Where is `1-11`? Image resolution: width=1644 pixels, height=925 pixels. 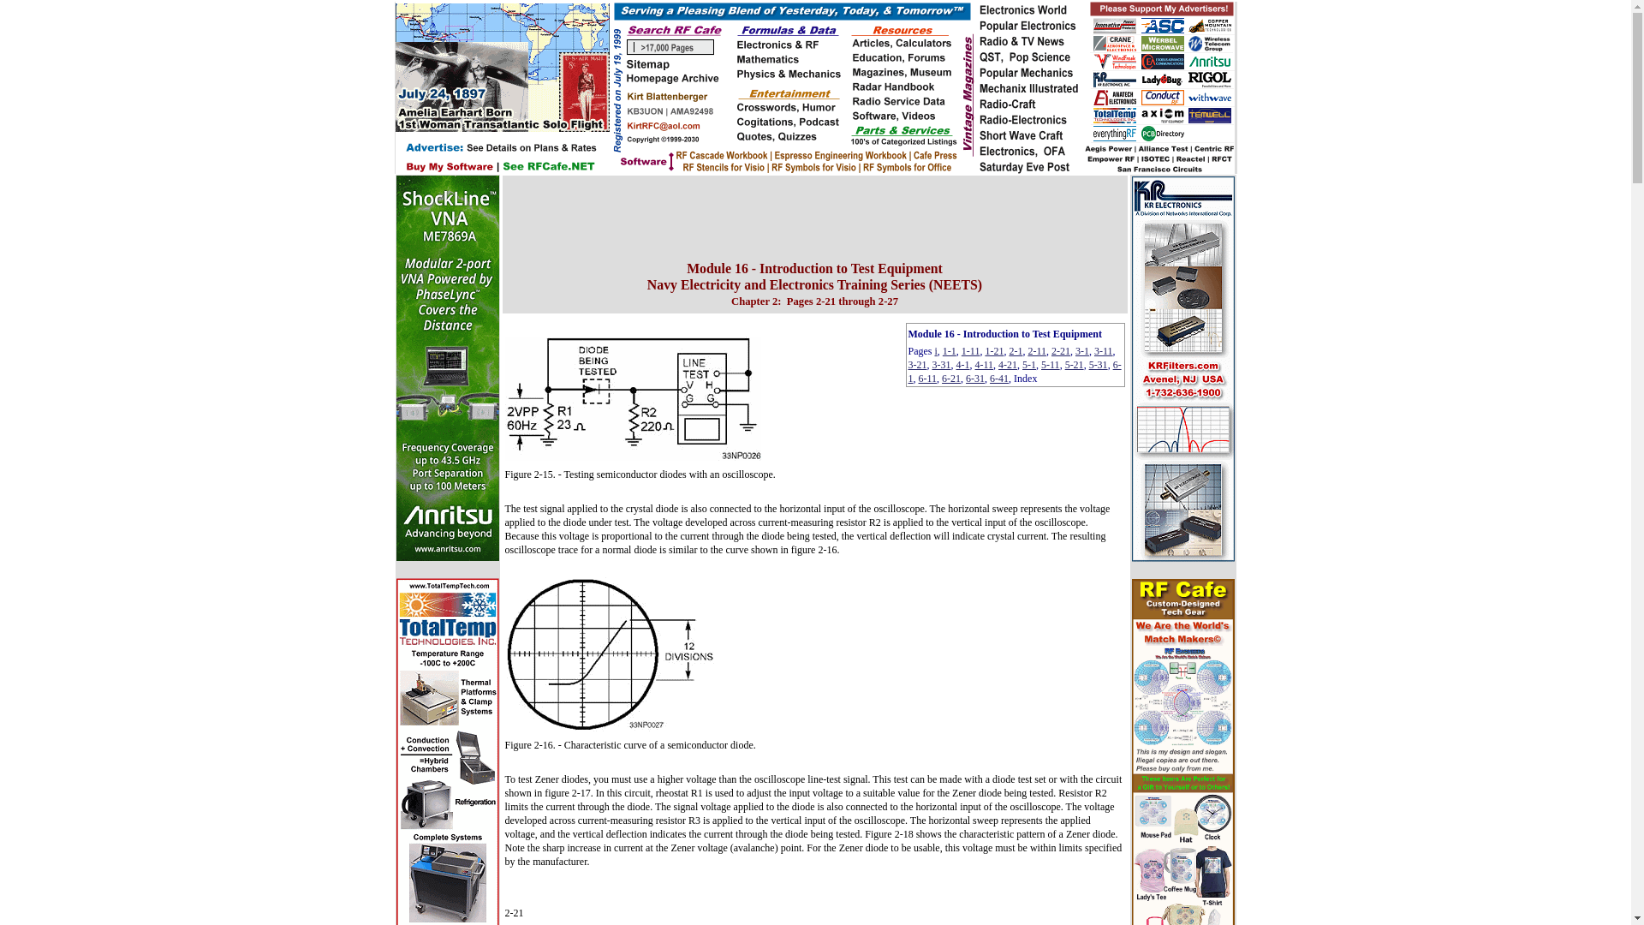
1-11 is located at coordinates (971, 350).